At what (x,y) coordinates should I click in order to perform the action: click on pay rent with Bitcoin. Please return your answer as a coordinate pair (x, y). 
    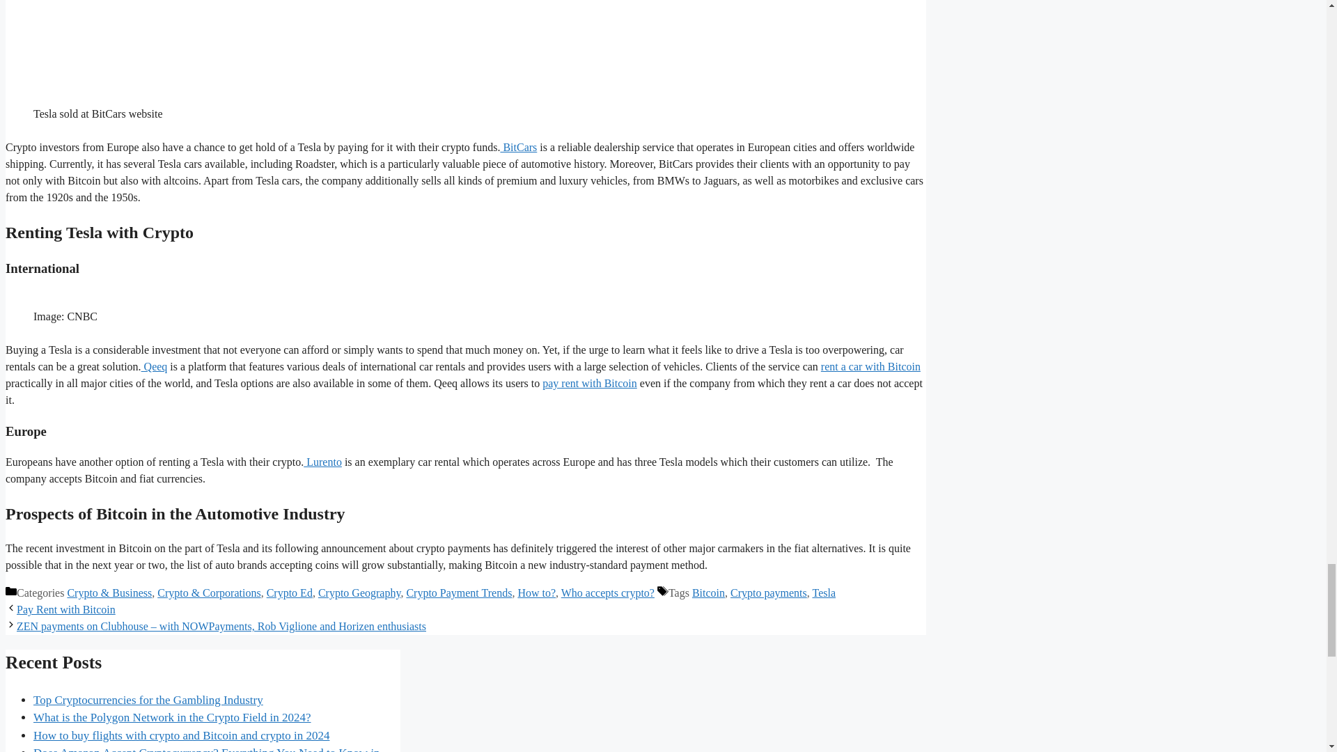
    Looking at the image, I should click on (590, 383).